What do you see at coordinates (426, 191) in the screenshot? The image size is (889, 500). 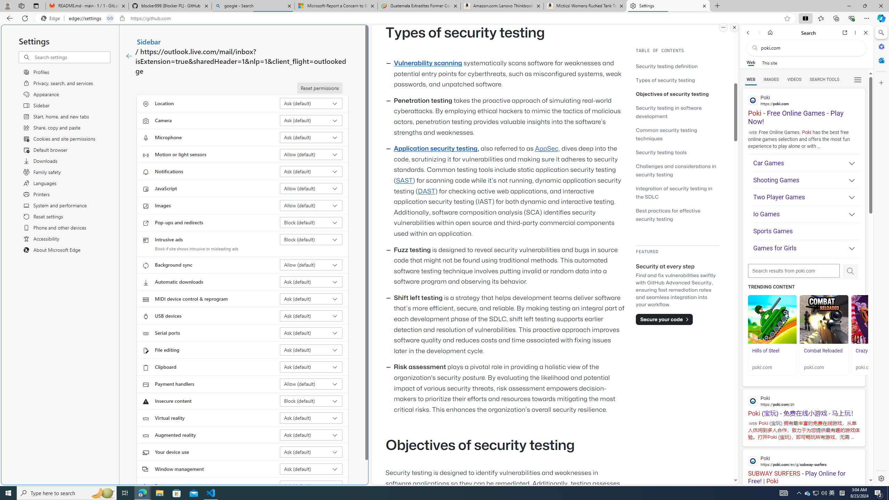 I see `DAST` at bounding box center [426, 191].